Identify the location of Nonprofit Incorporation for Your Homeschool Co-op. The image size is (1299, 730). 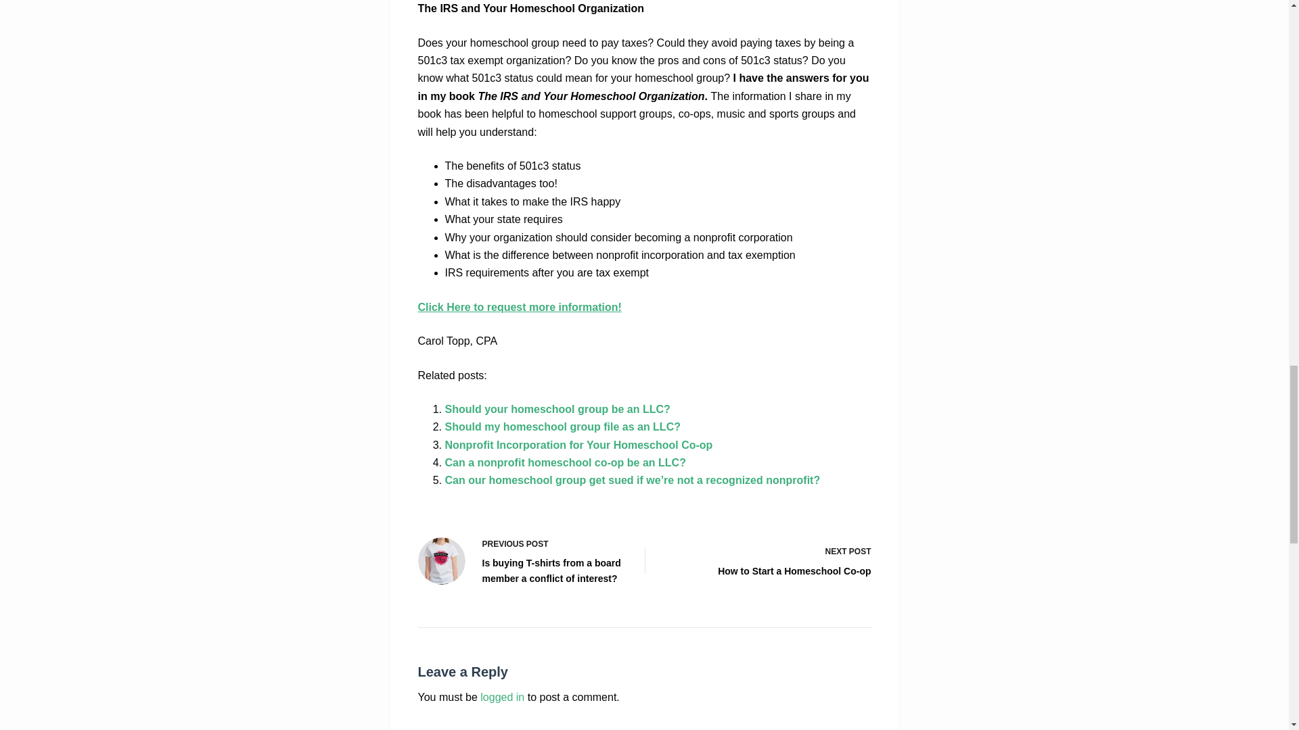
(579, 445).